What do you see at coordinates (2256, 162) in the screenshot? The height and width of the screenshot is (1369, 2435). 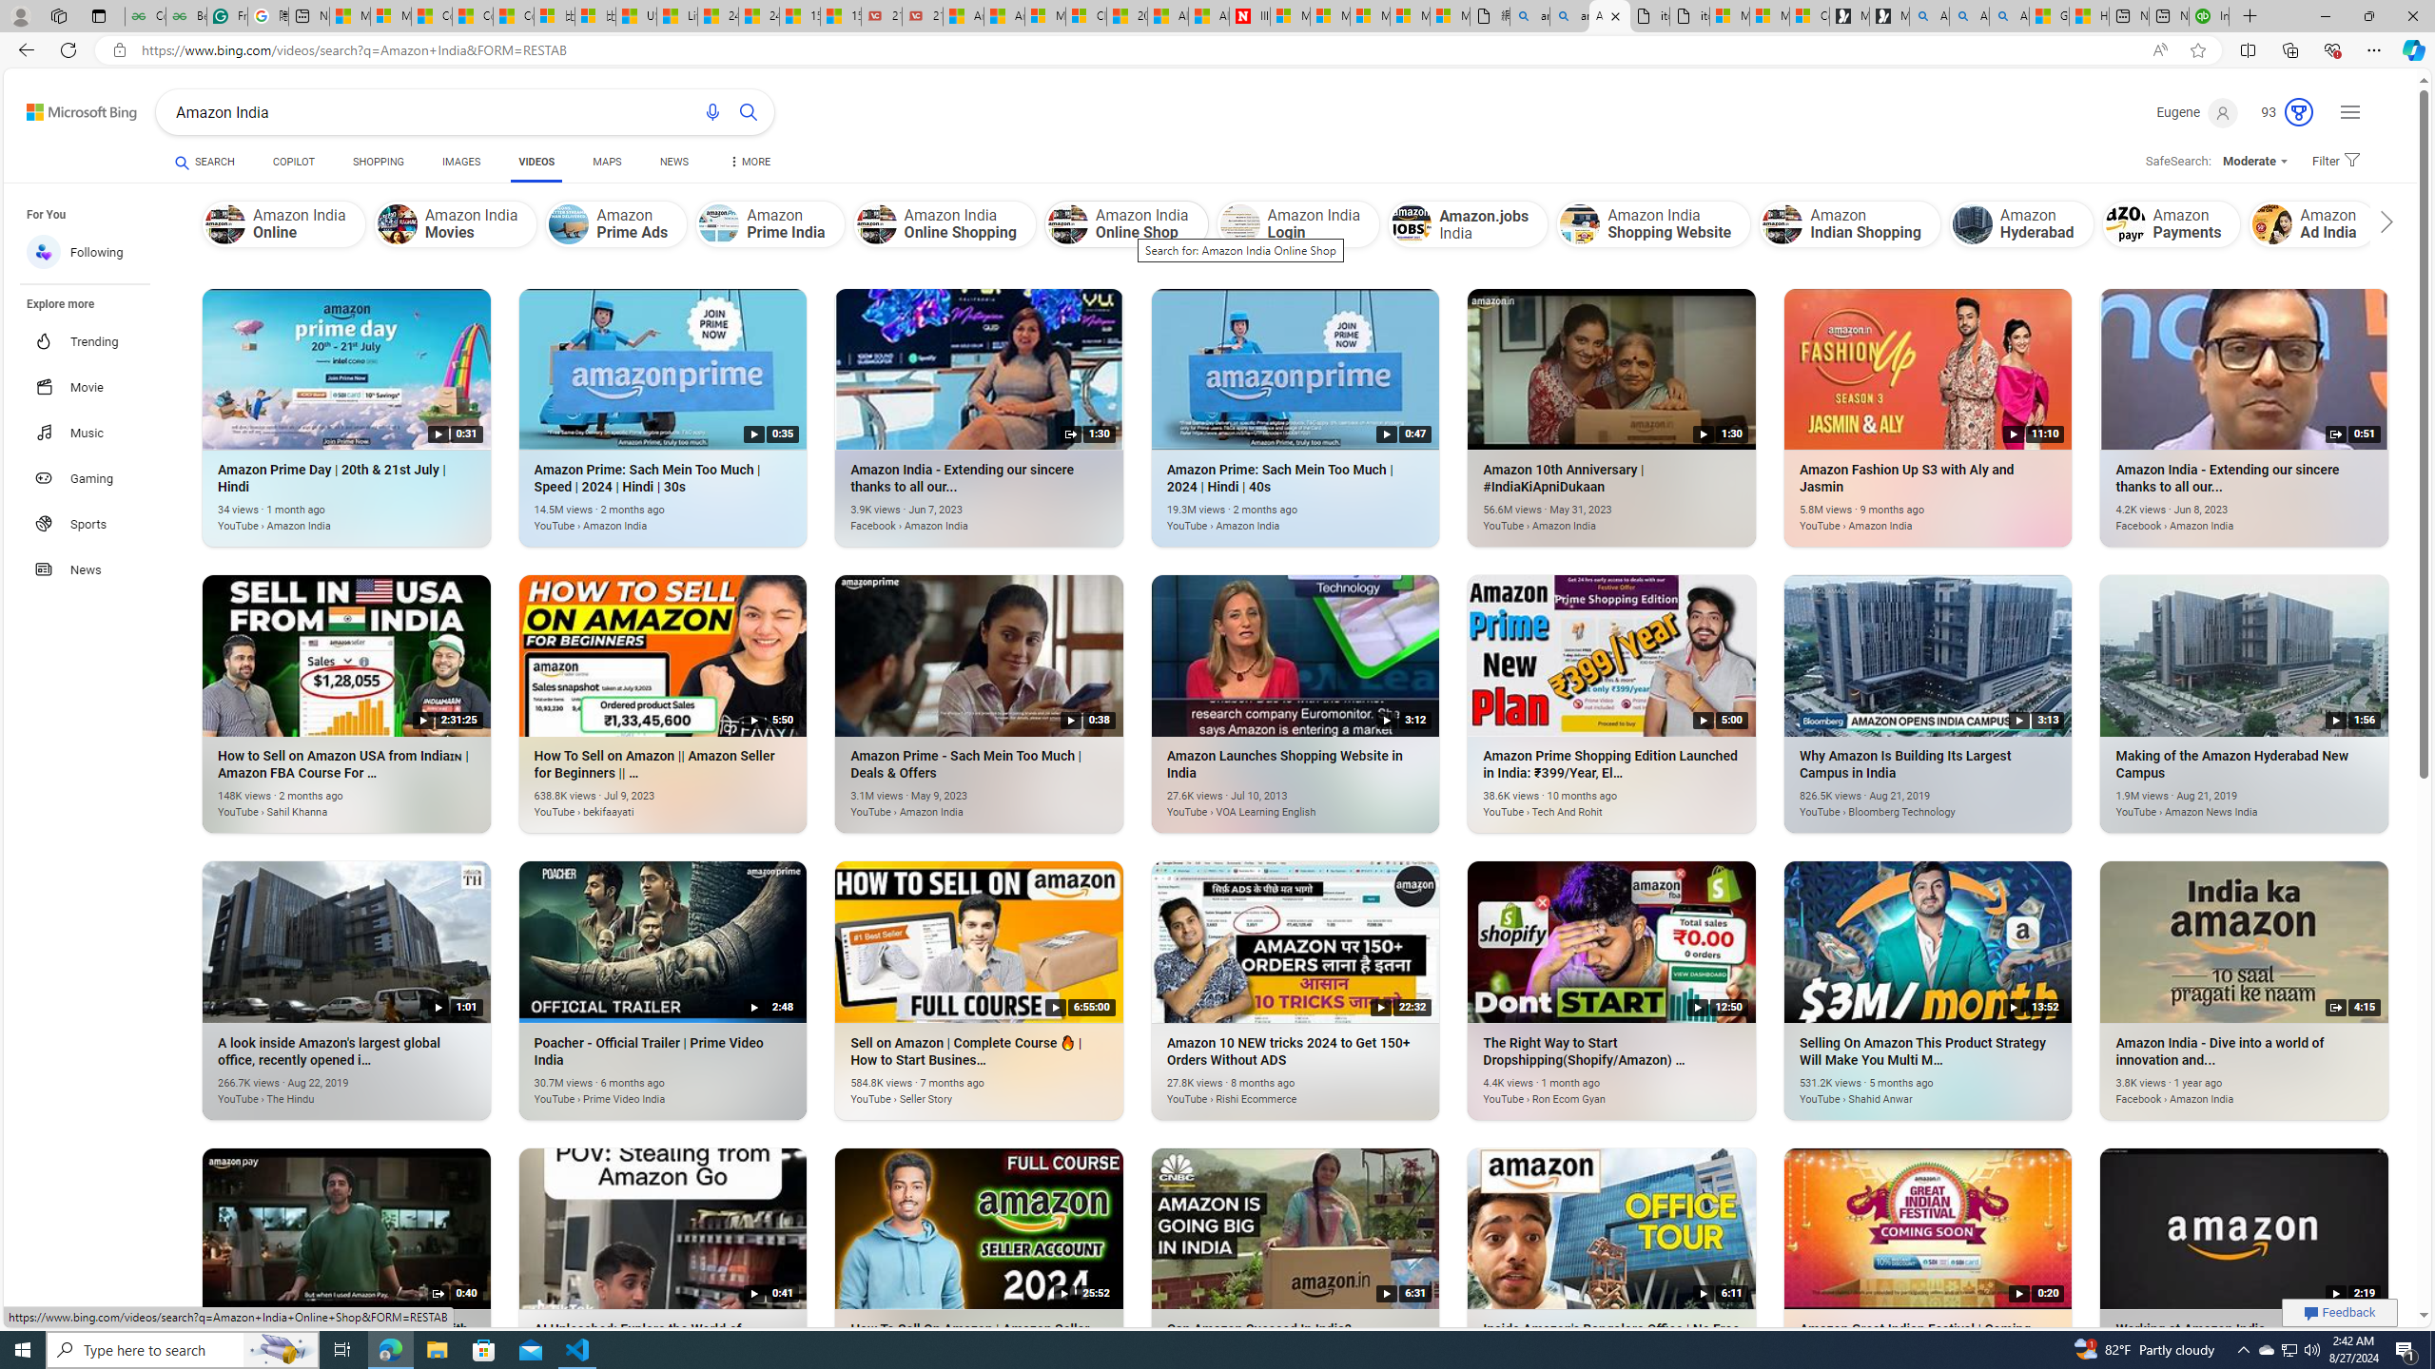 I see `Moderate` at bounding box center [2256, 162].